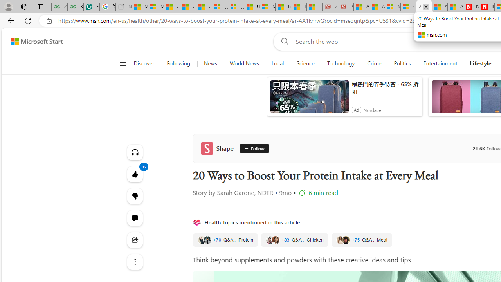  I want to click on 20 Ways to Boost Your Protein Intake at Every Meal, so click(424, 7).